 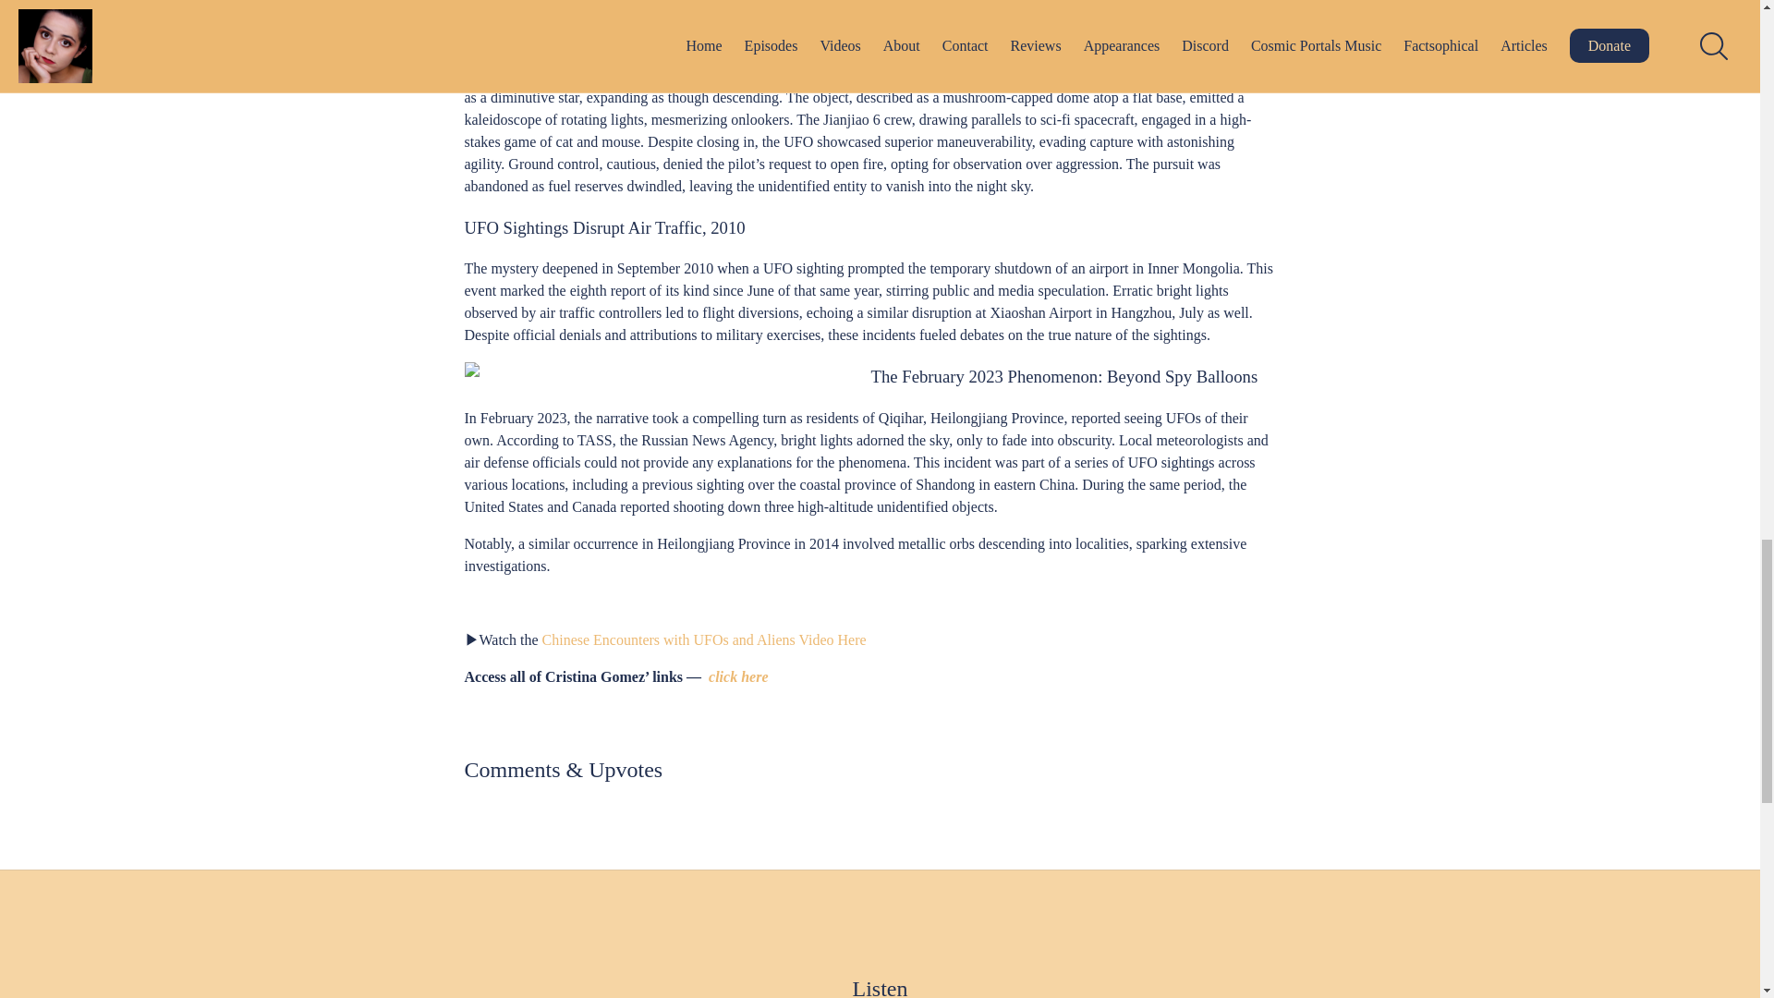 I want to click on Subscribe to episodes, so click(x=873, y=425).